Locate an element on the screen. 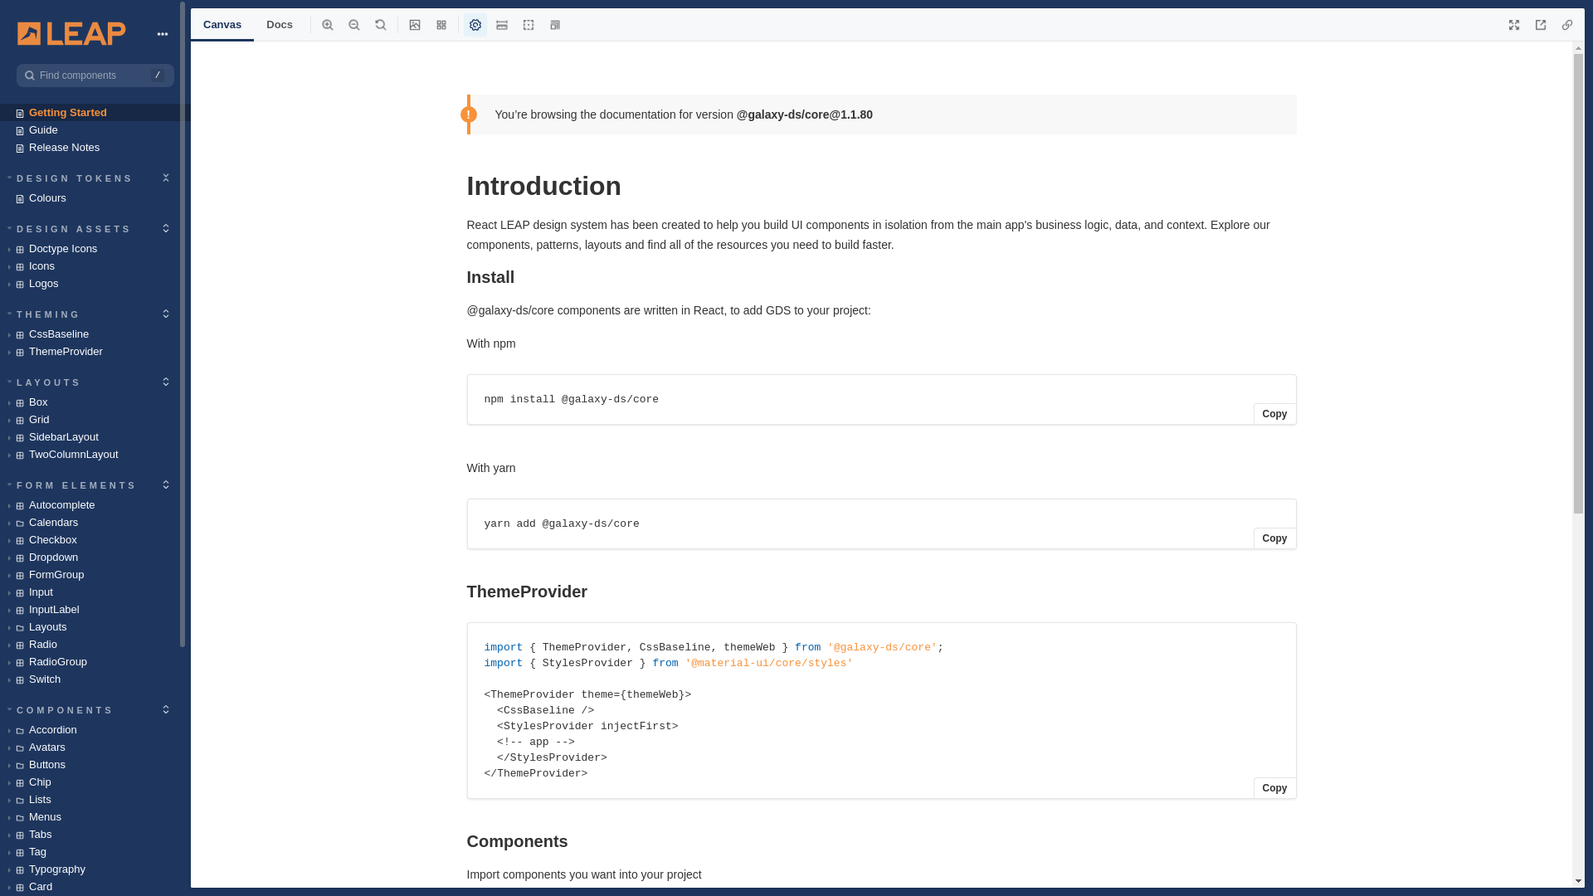 The width and height of the screenshot is (1593, 896). Doctype Icons is located at coordinates (95, 249).